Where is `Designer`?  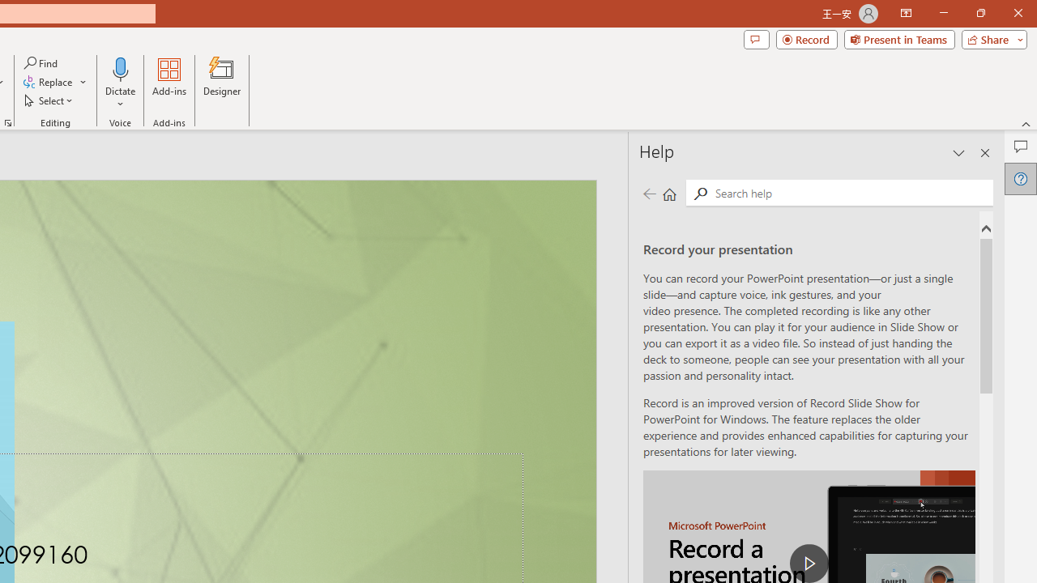
Designer is located at coordinates (222, 83).